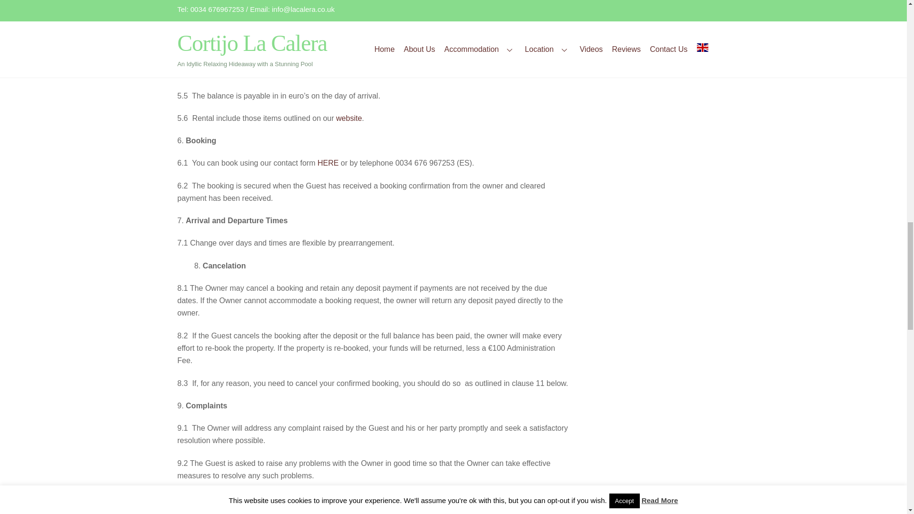  What do you see at coordinates (328, 163) in the screenshot?
I see `HERE` at bounding box center [328, 163].